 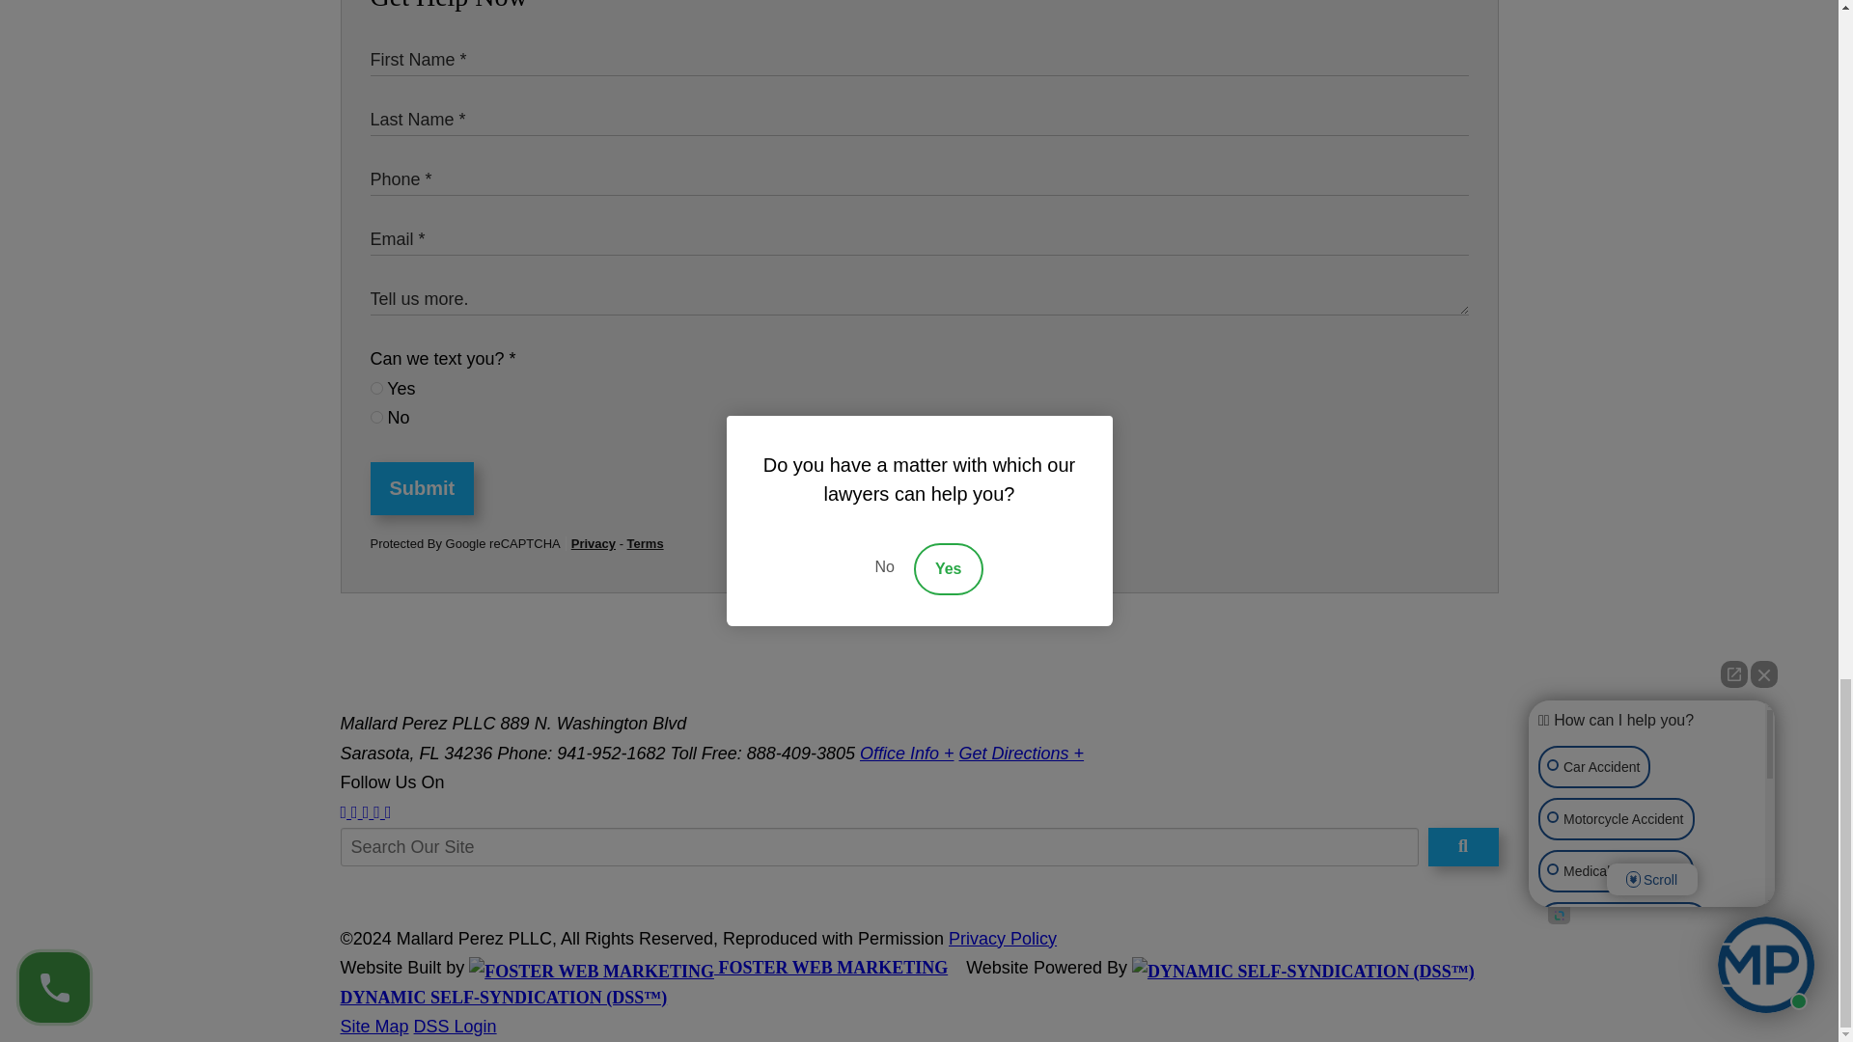 What do you see at coordinates (376, 812) in the screenshot?
I see `YouTube` at bounding box center [376, 812].